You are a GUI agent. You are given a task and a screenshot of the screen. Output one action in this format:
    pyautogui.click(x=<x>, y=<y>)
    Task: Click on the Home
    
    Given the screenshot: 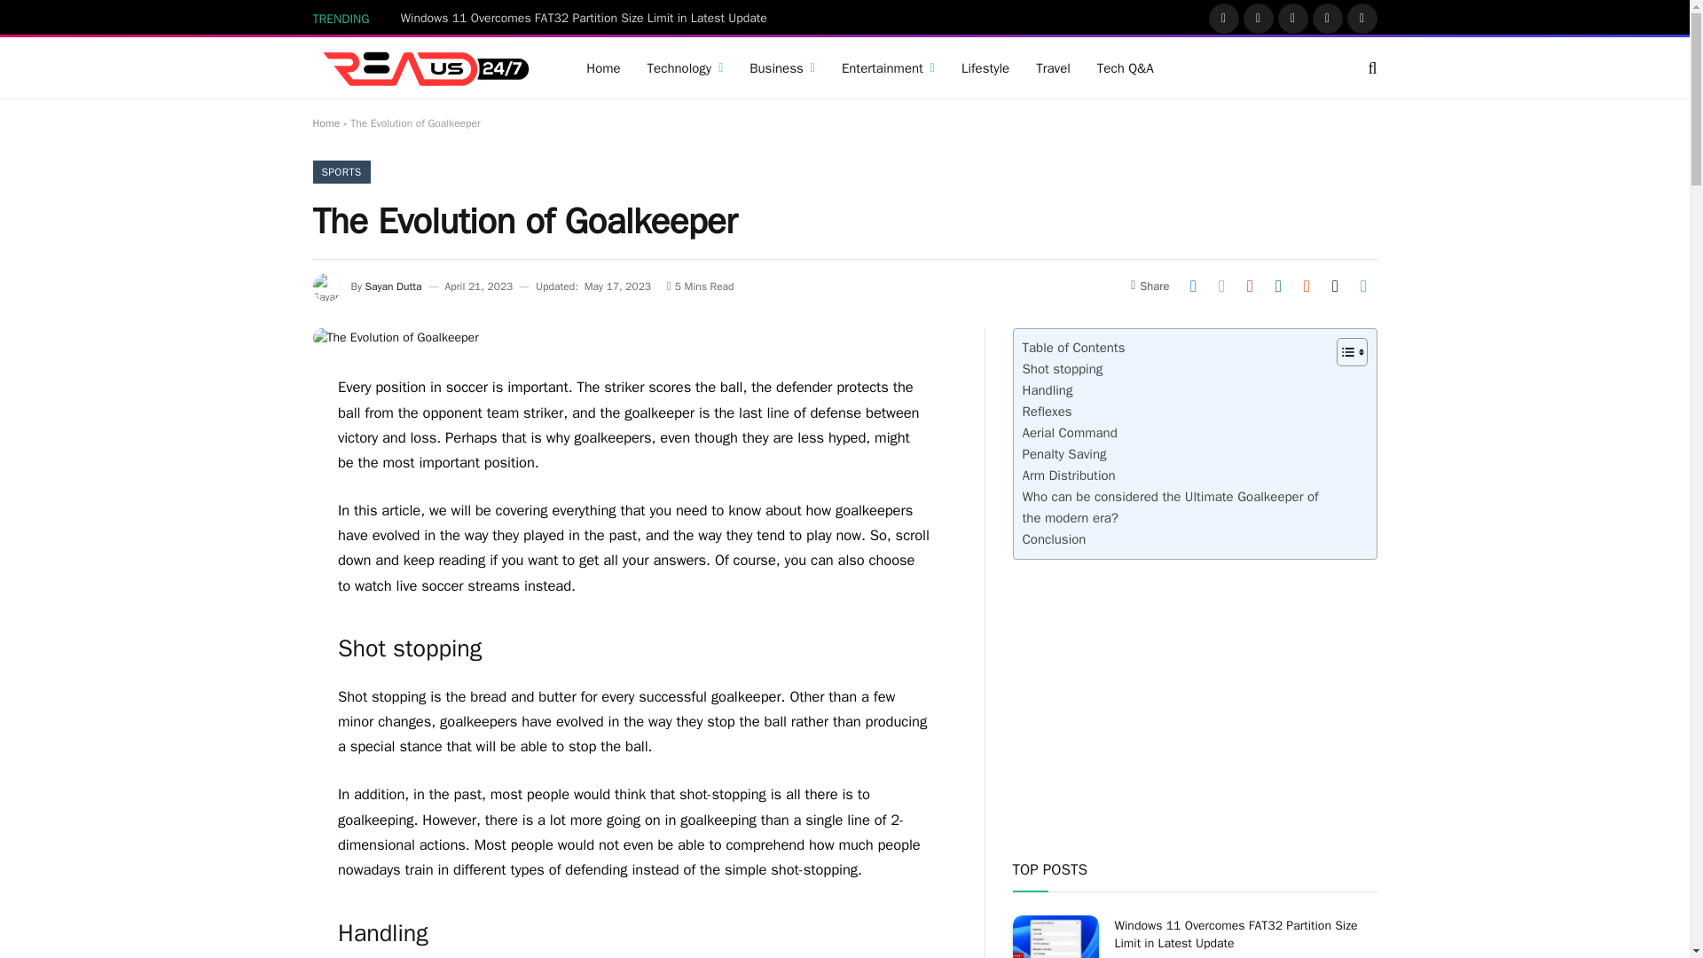 What is the action you would take?
    pyautogui.click(x=603, y=67)
    